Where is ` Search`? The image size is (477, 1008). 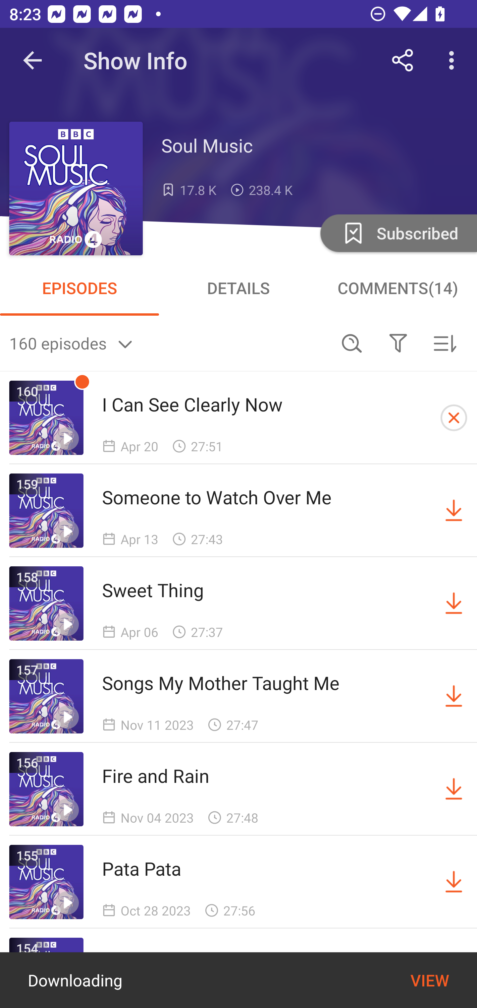
 Search is located at coordinates (352, 343).